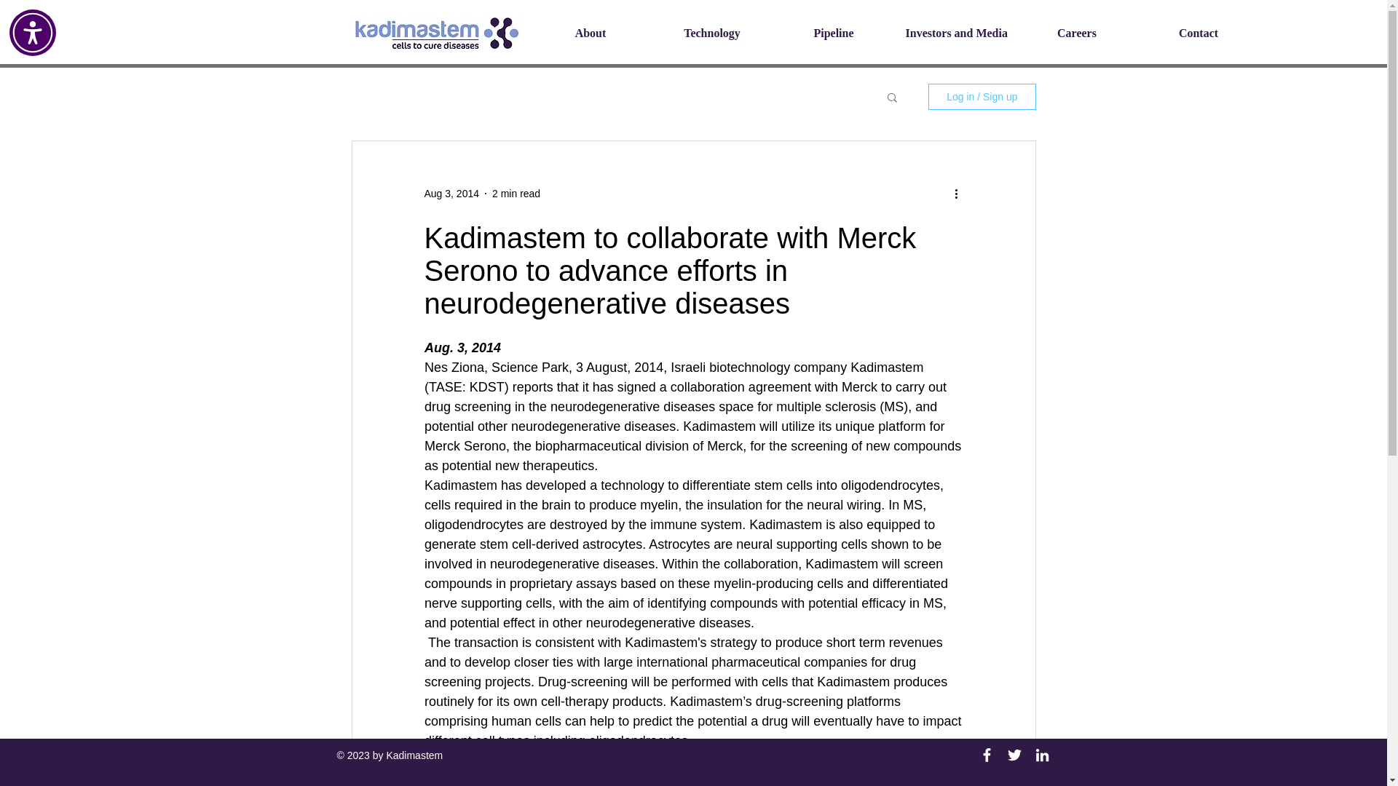  What do you see at coordinates (32, 32) in the screenshot?
I see `Accessibility Menu` at bounding box center [32, 32].